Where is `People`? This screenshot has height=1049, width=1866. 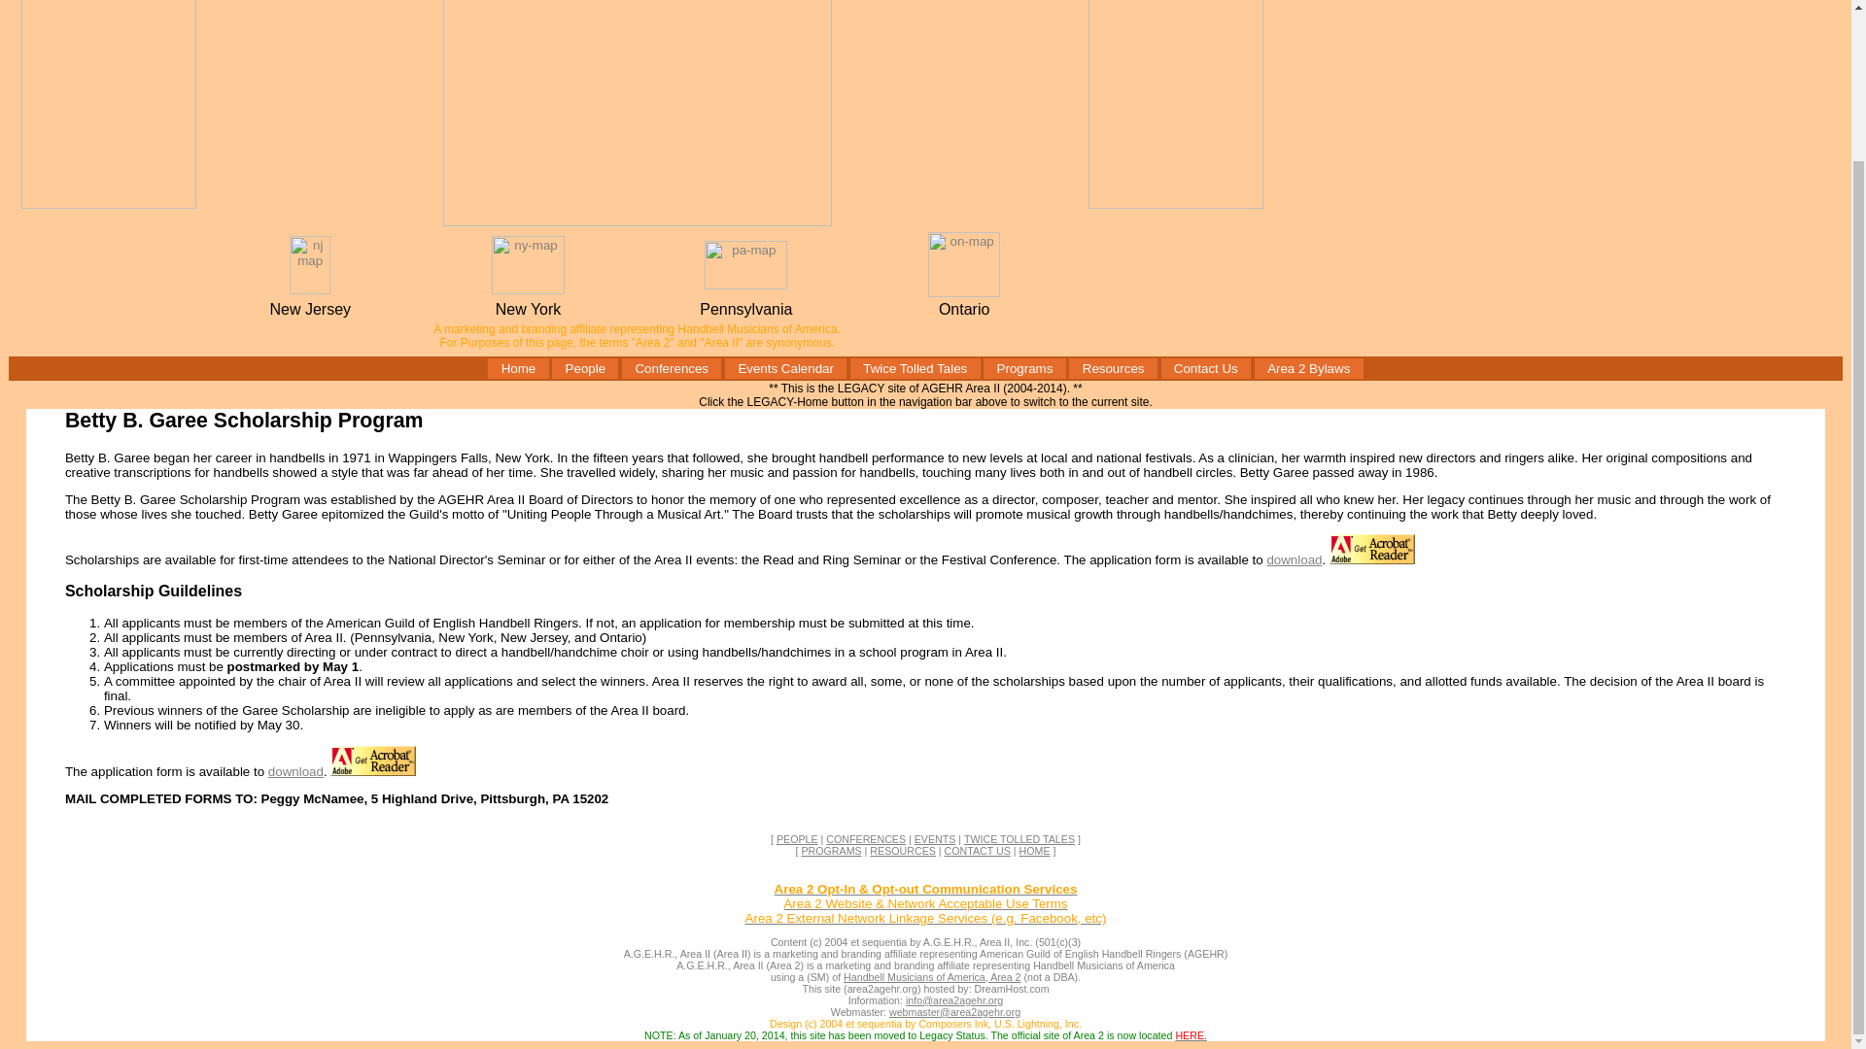 People is located at coordinates (585, 367).